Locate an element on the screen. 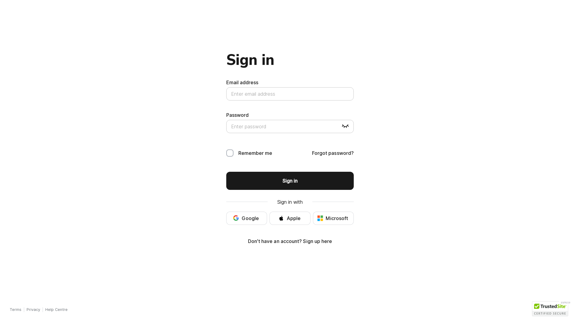 The width and height of the screenshot is (580, 326). Help Centre is located at coordinates (56, 310).